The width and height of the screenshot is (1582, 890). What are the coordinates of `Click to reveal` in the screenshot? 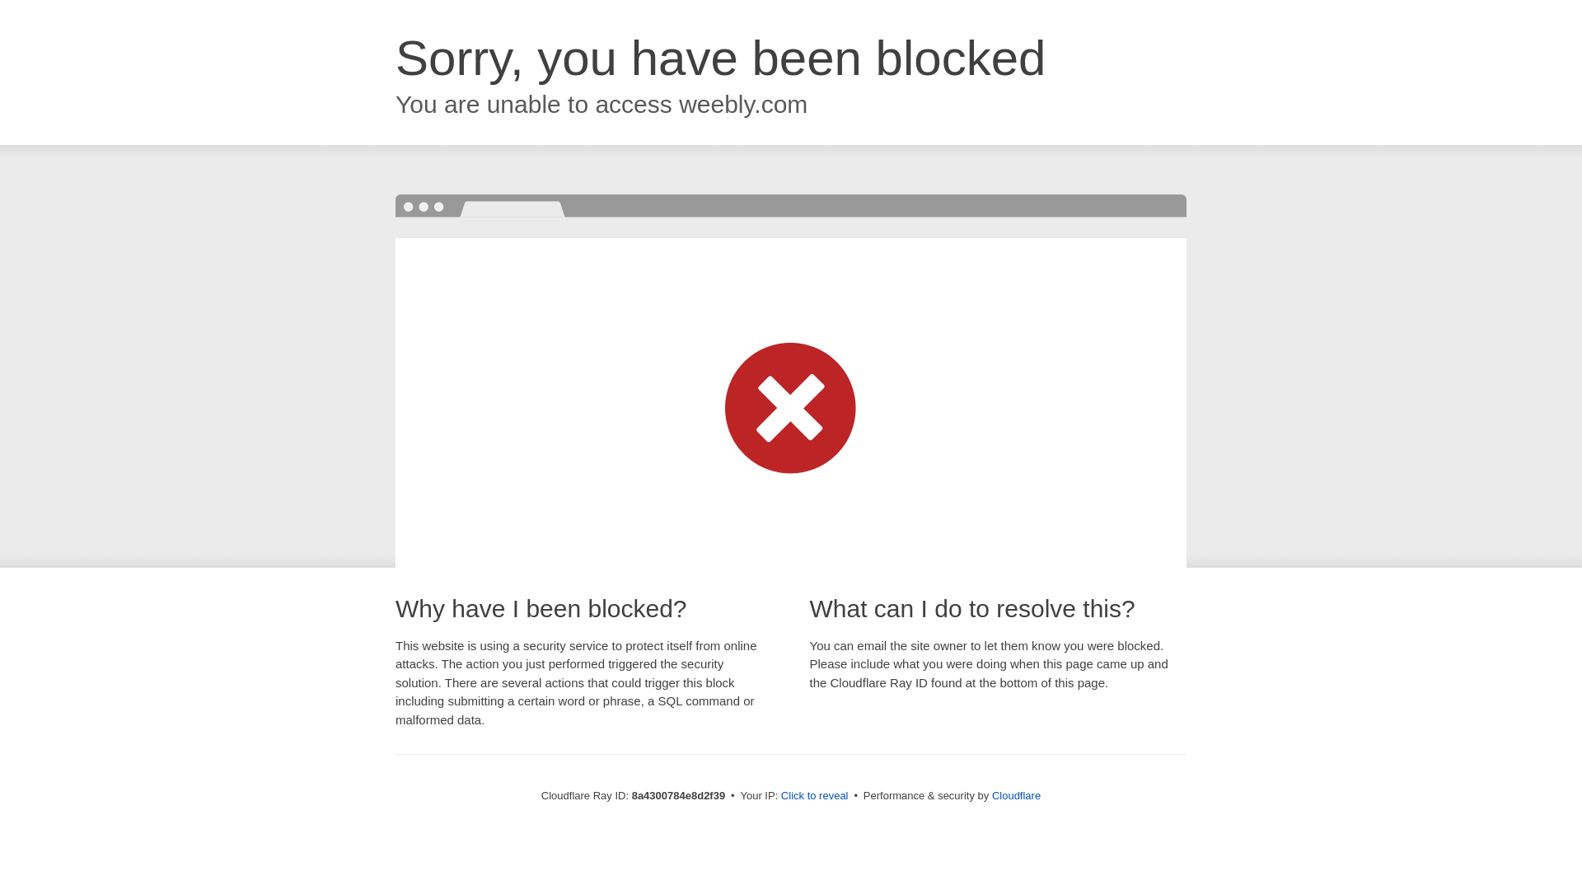 It's located at (814, 796).